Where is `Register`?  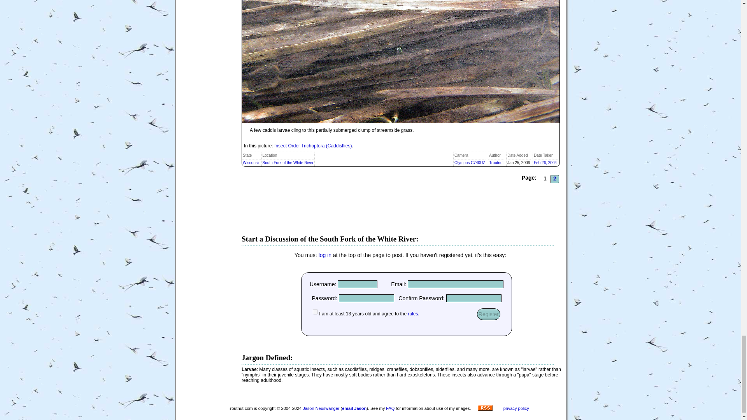
Register is located at coordinates (489, 314).